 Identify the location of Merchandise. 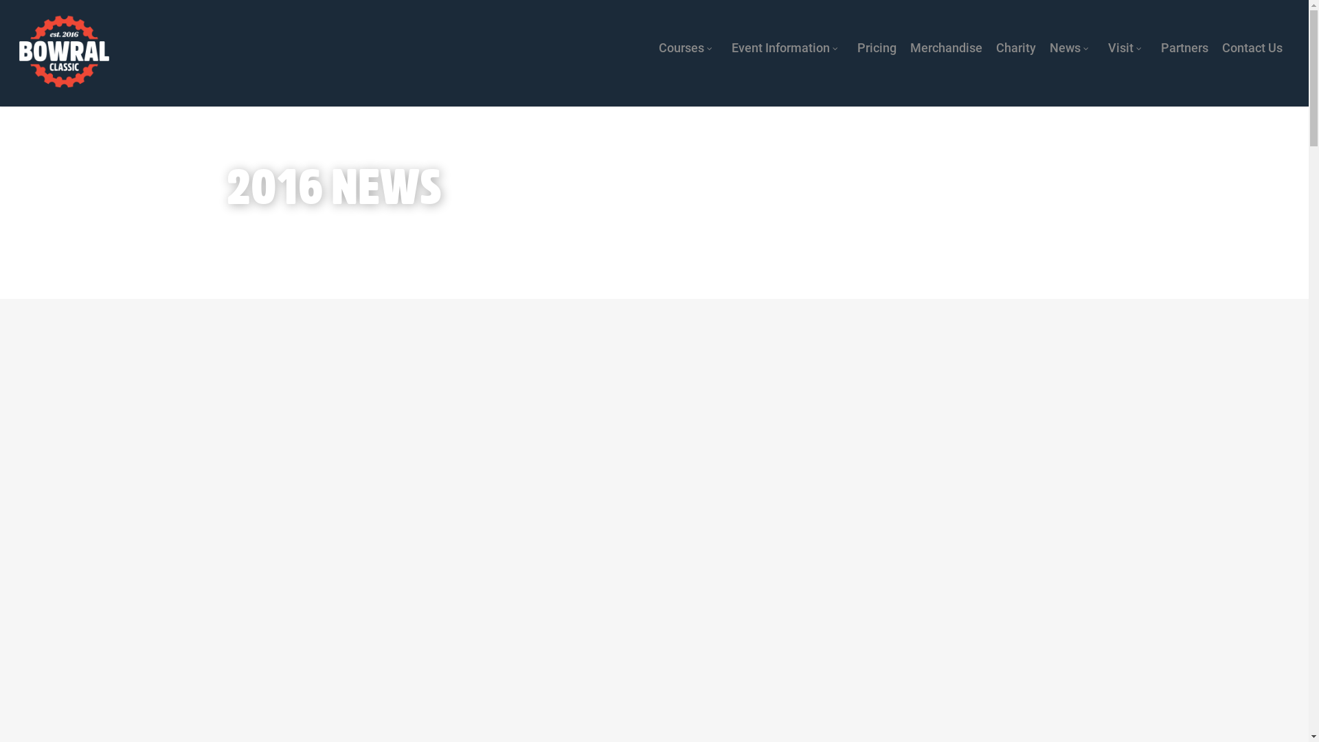
(947, 48).